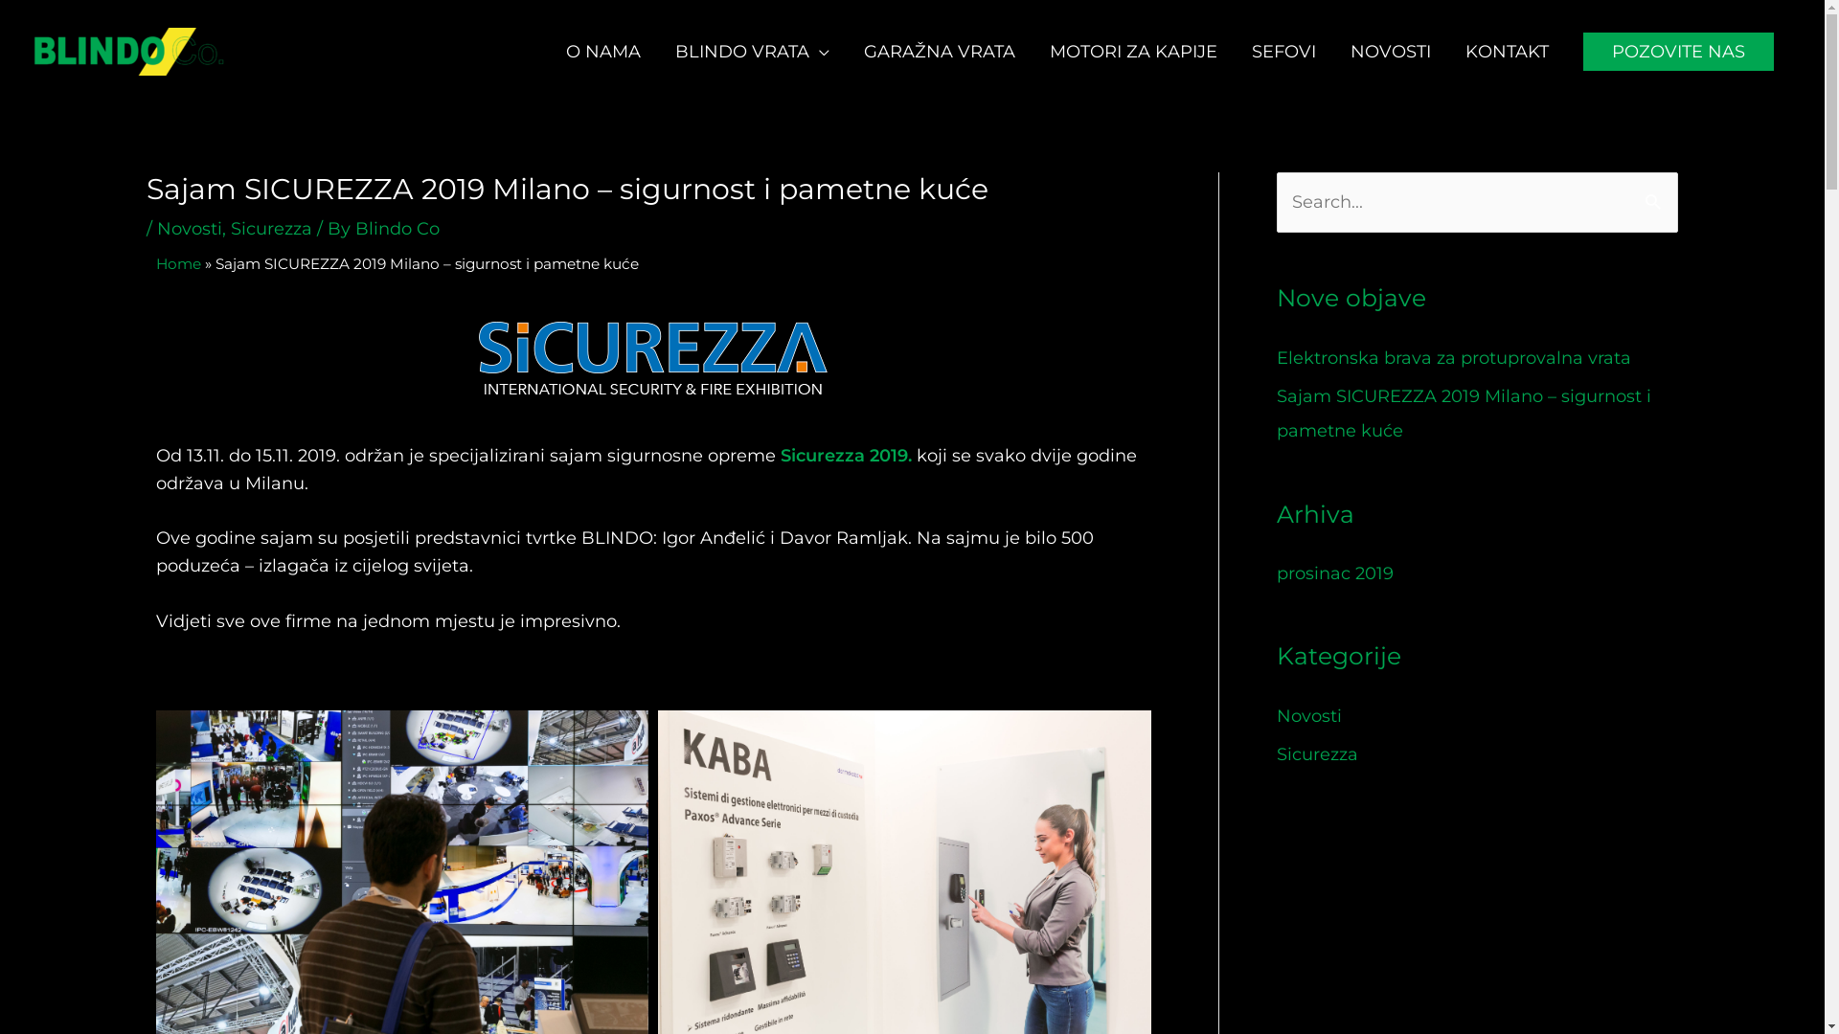 The image size is (1839, 1034). What do you see at coordinates (1283, 52) in the screenshot?
I see `SEFOVI` at bounding box center [1283, 52].